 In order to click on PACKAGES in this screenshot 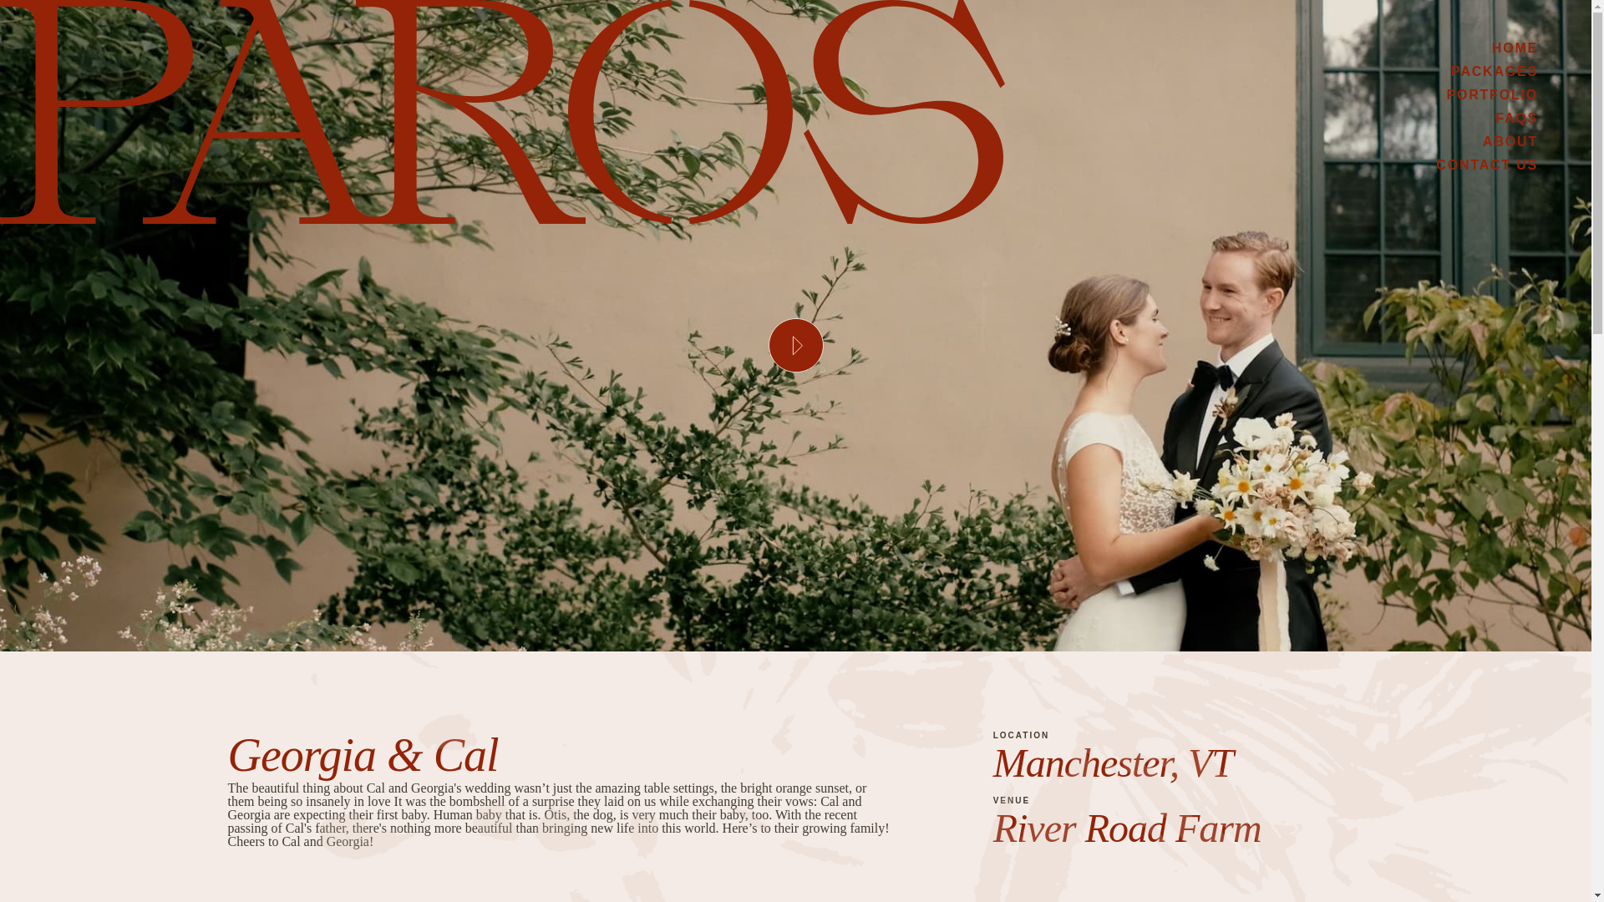, I will do `click(1495, 70)`.